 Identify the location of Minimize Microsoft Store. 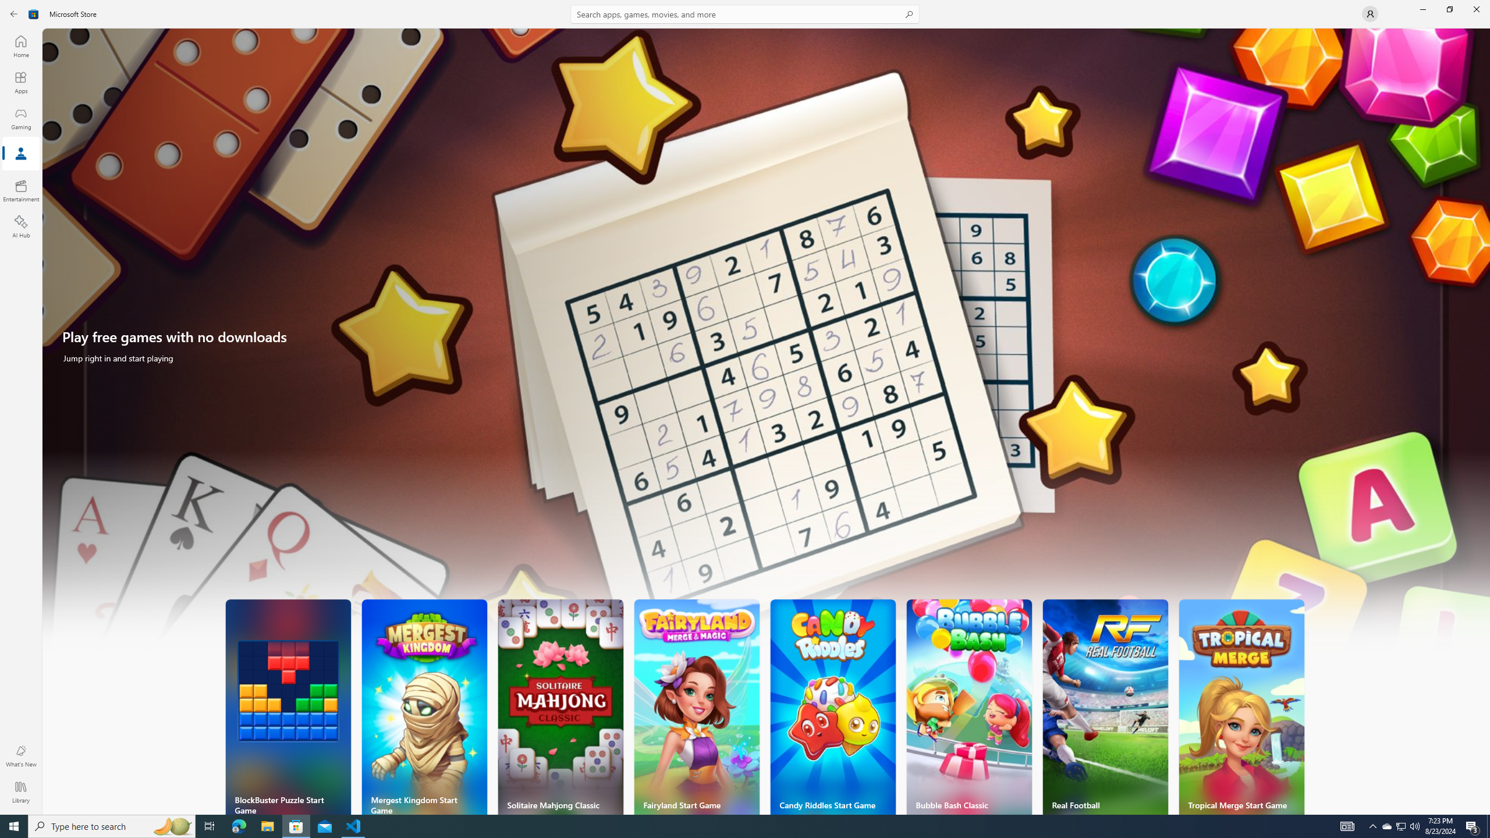
(1422, 9).